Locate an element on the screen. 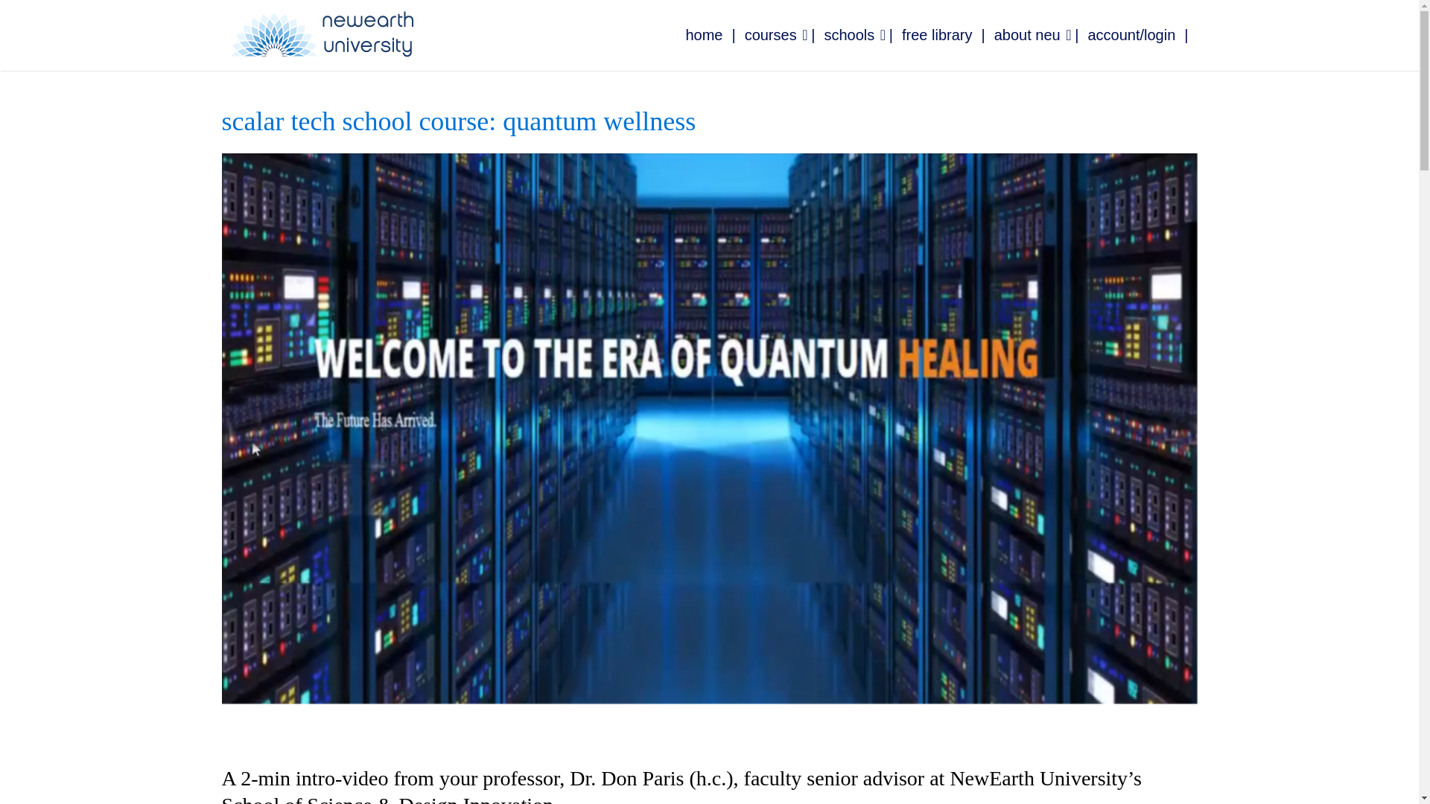 This screenshot has width=1430, height=804. free library is located at coordinates (947, 36).